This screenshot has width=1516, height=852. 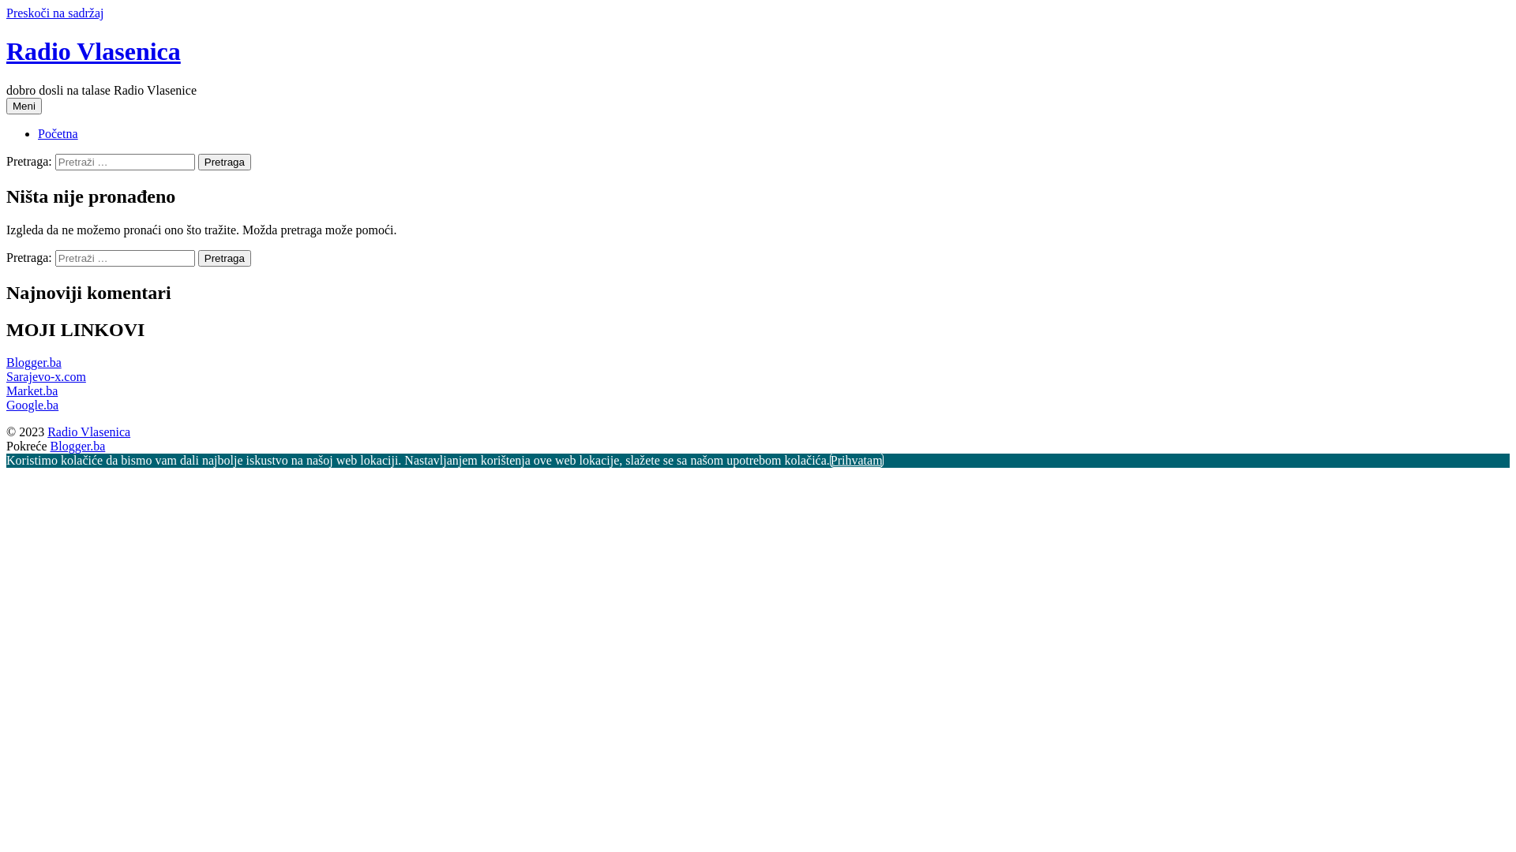 What do you see at coordinates (857, 461) in the screenshot?
I see `Prihvatam` at bounding box center [857, 461].